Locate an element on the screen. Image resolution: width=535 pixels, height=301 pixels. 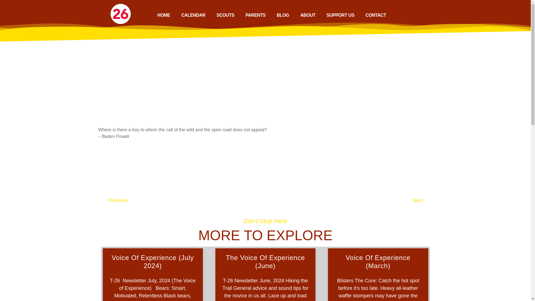
HOME is located at coordinates (164, 15).